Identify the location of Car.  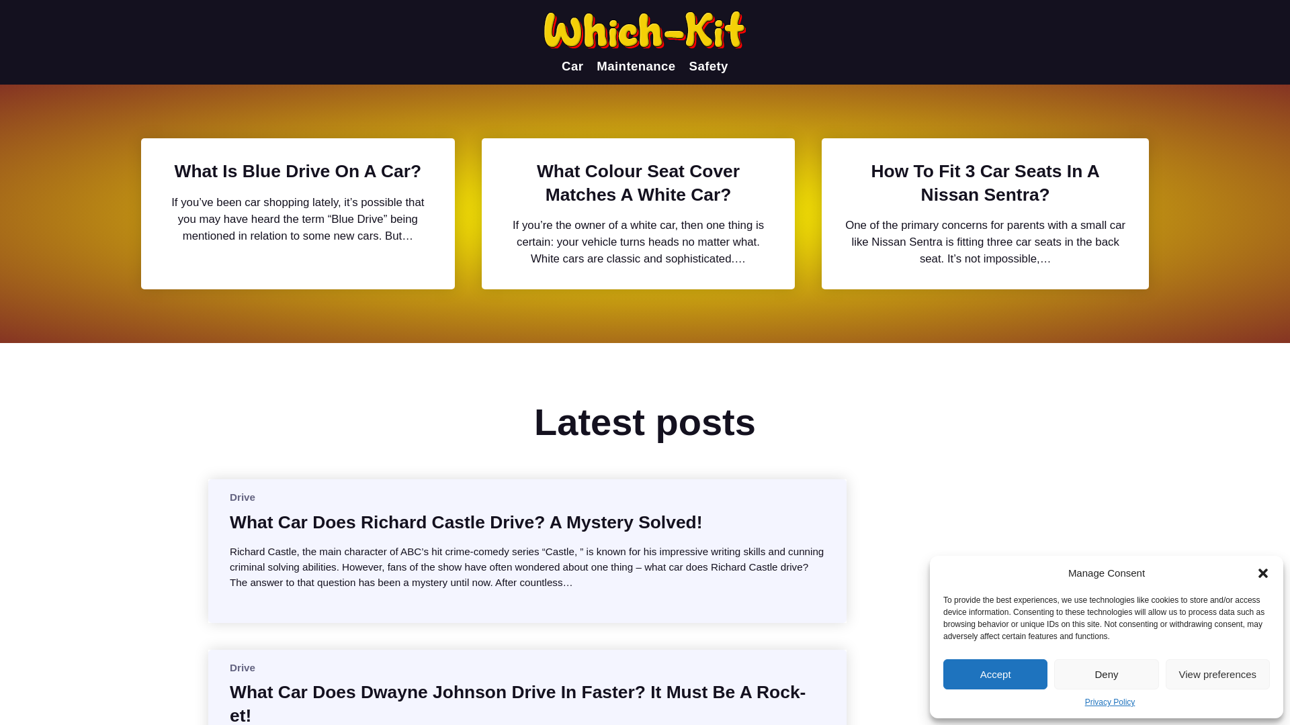
(572, 66).